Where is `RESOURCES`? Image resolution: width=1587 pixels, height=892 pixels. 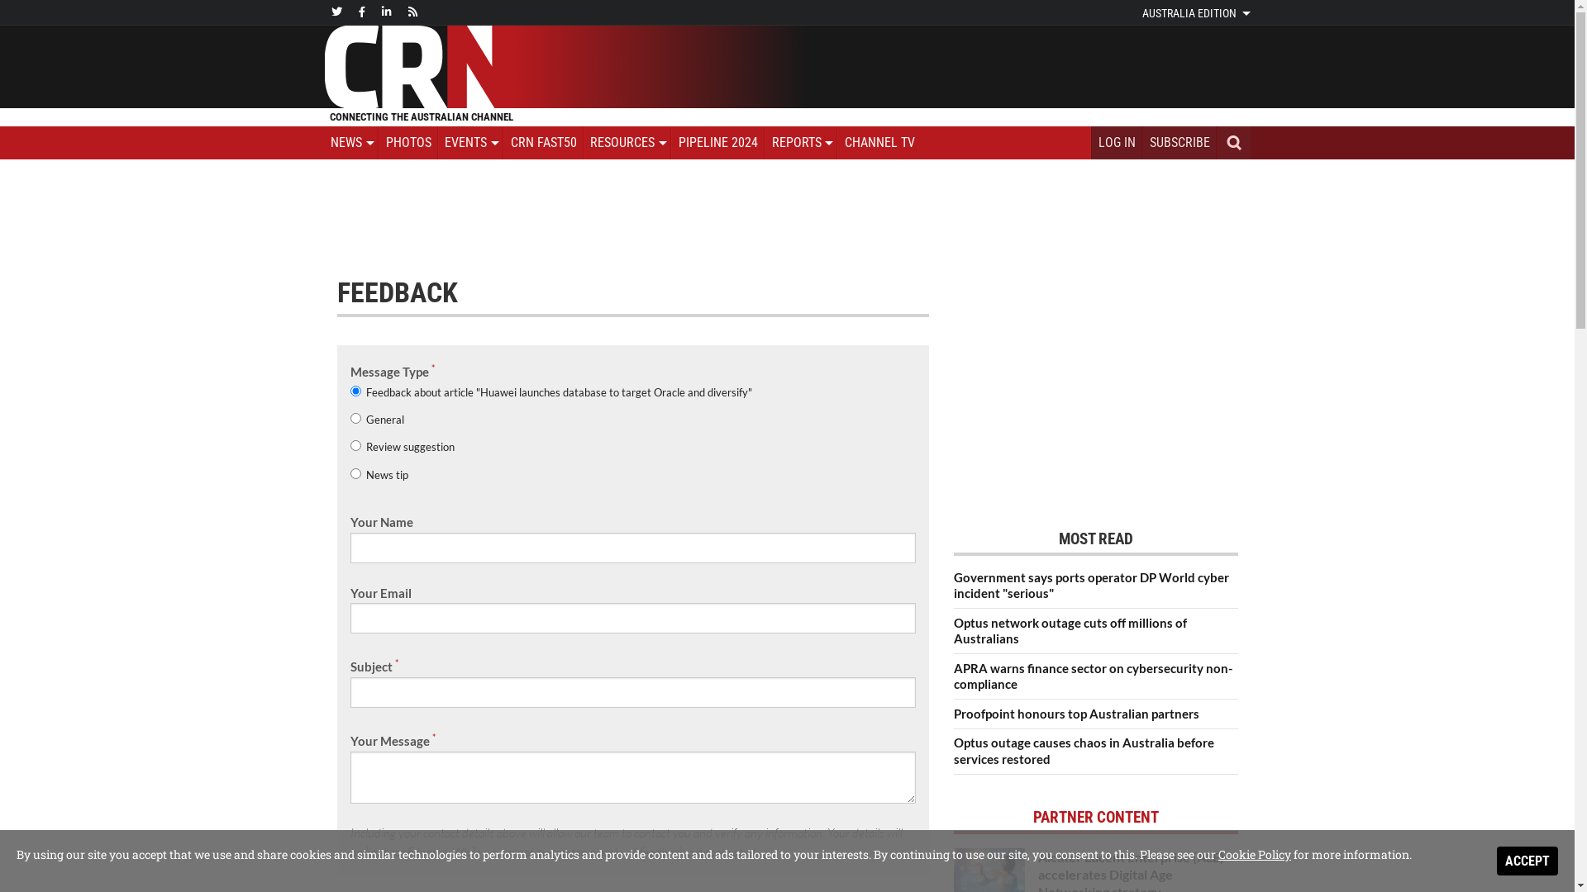
RESOURCES is located at coordinates (628, 143).